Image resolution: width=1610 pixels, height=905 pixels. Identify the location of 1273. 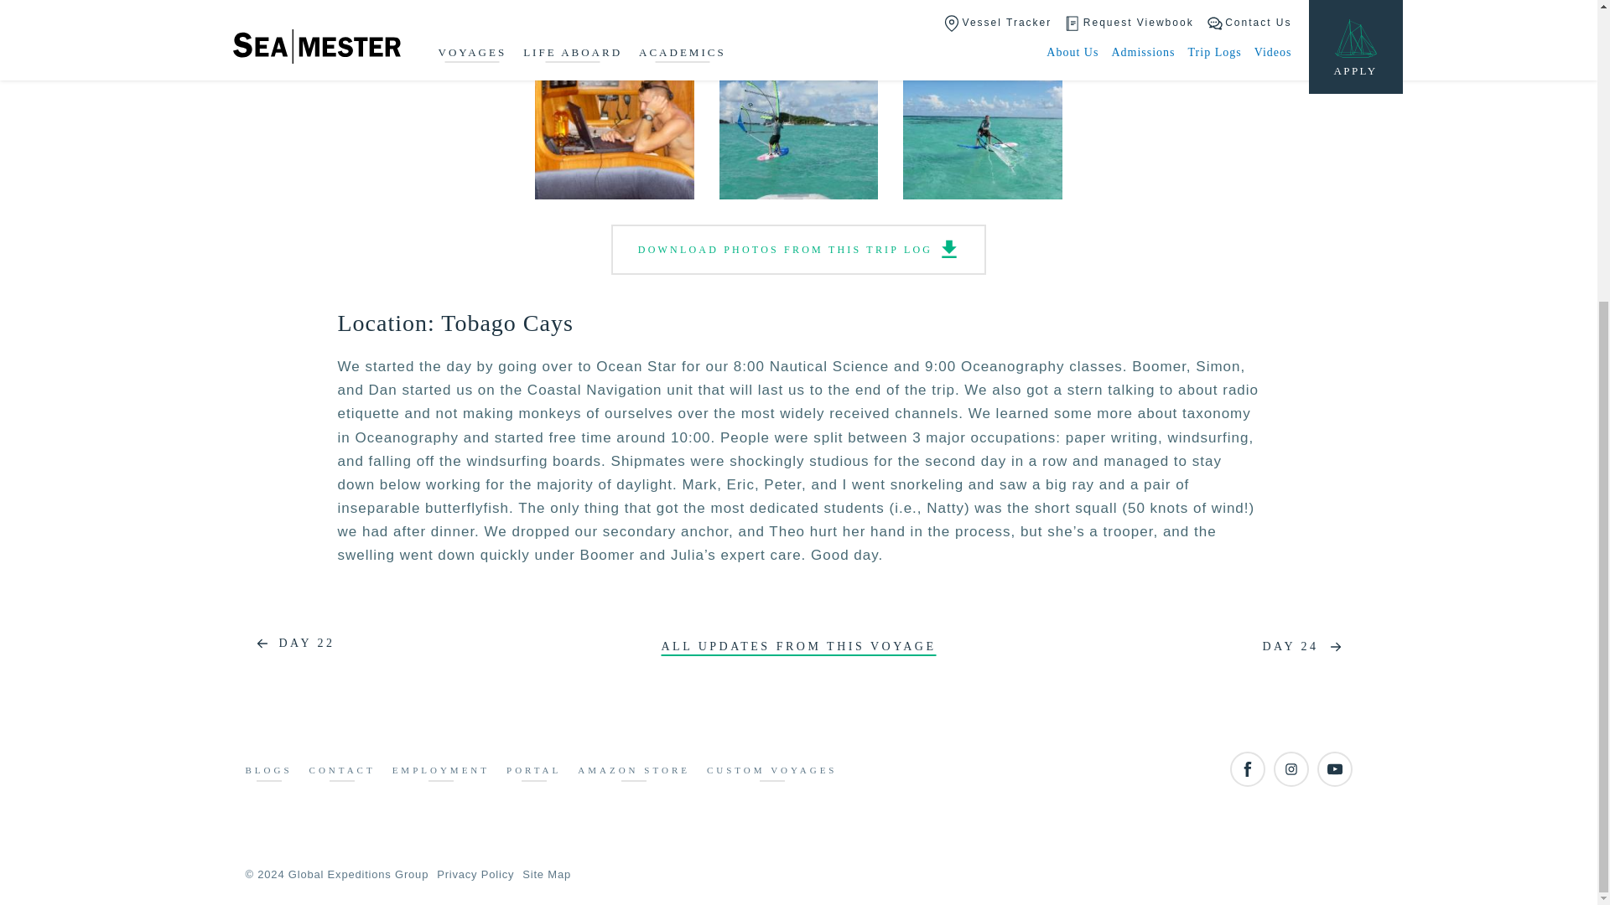
(614, 119).